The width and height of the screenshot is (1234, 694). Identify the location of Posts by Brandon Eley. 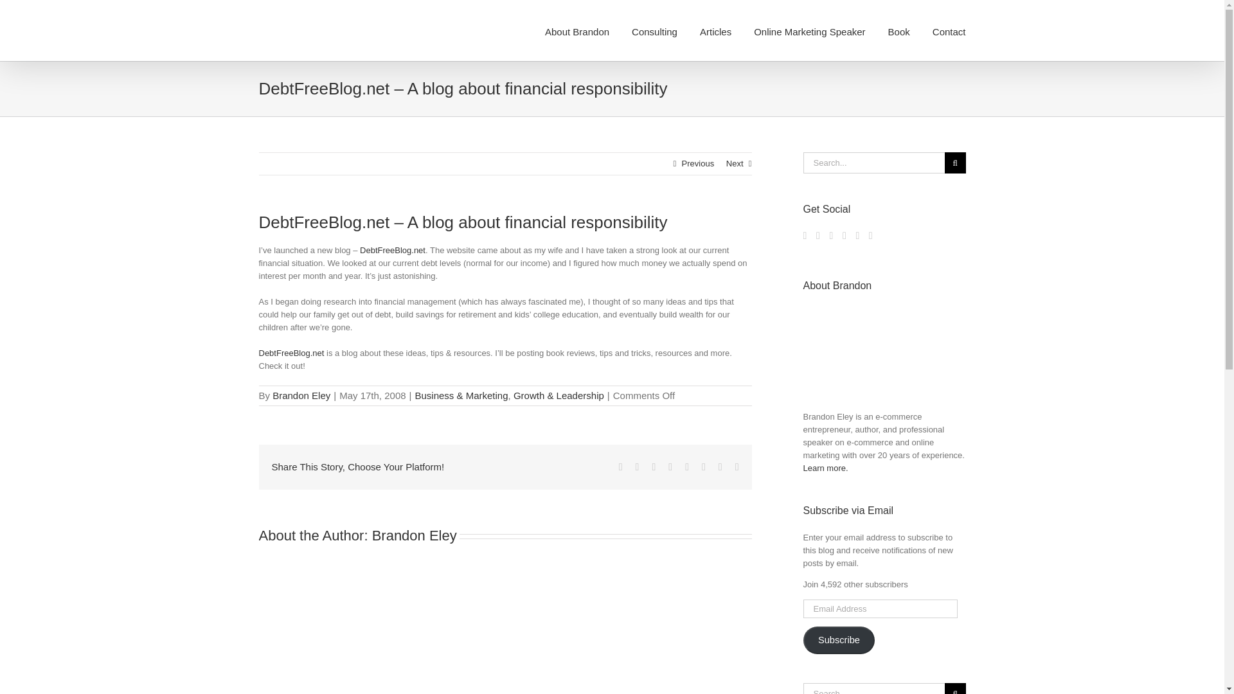
(414, 535).